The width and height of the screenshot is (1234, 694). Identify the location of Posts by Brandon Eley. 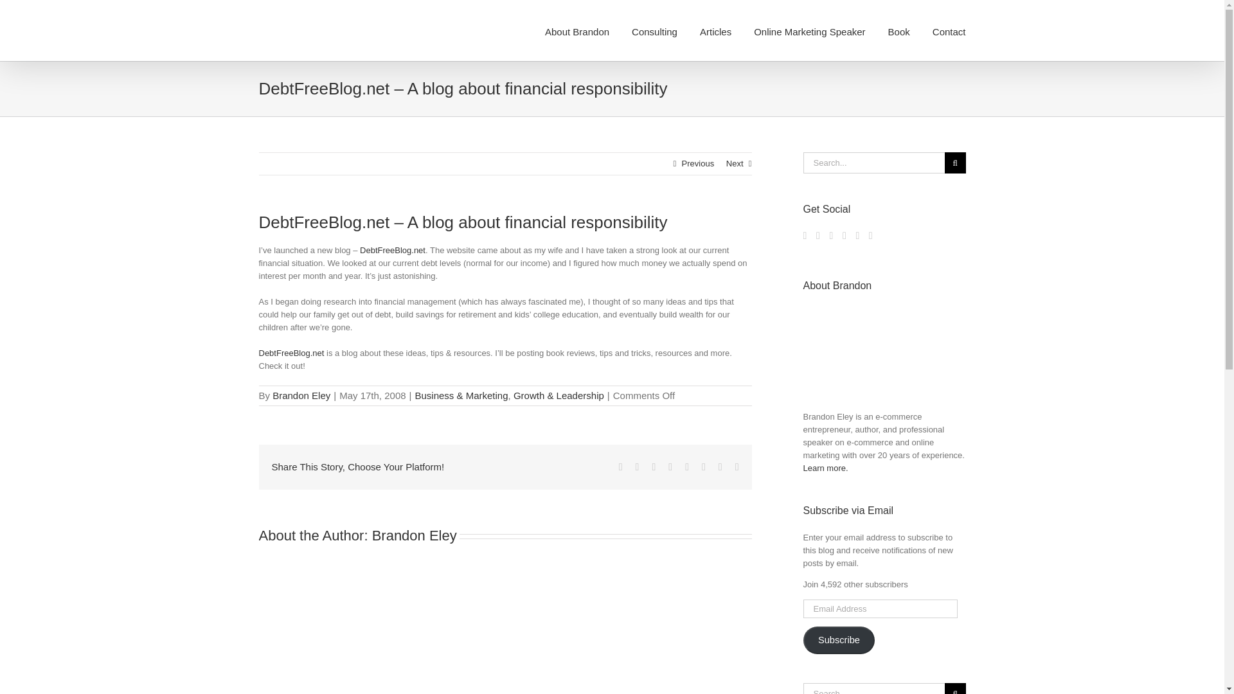
(414, 535).